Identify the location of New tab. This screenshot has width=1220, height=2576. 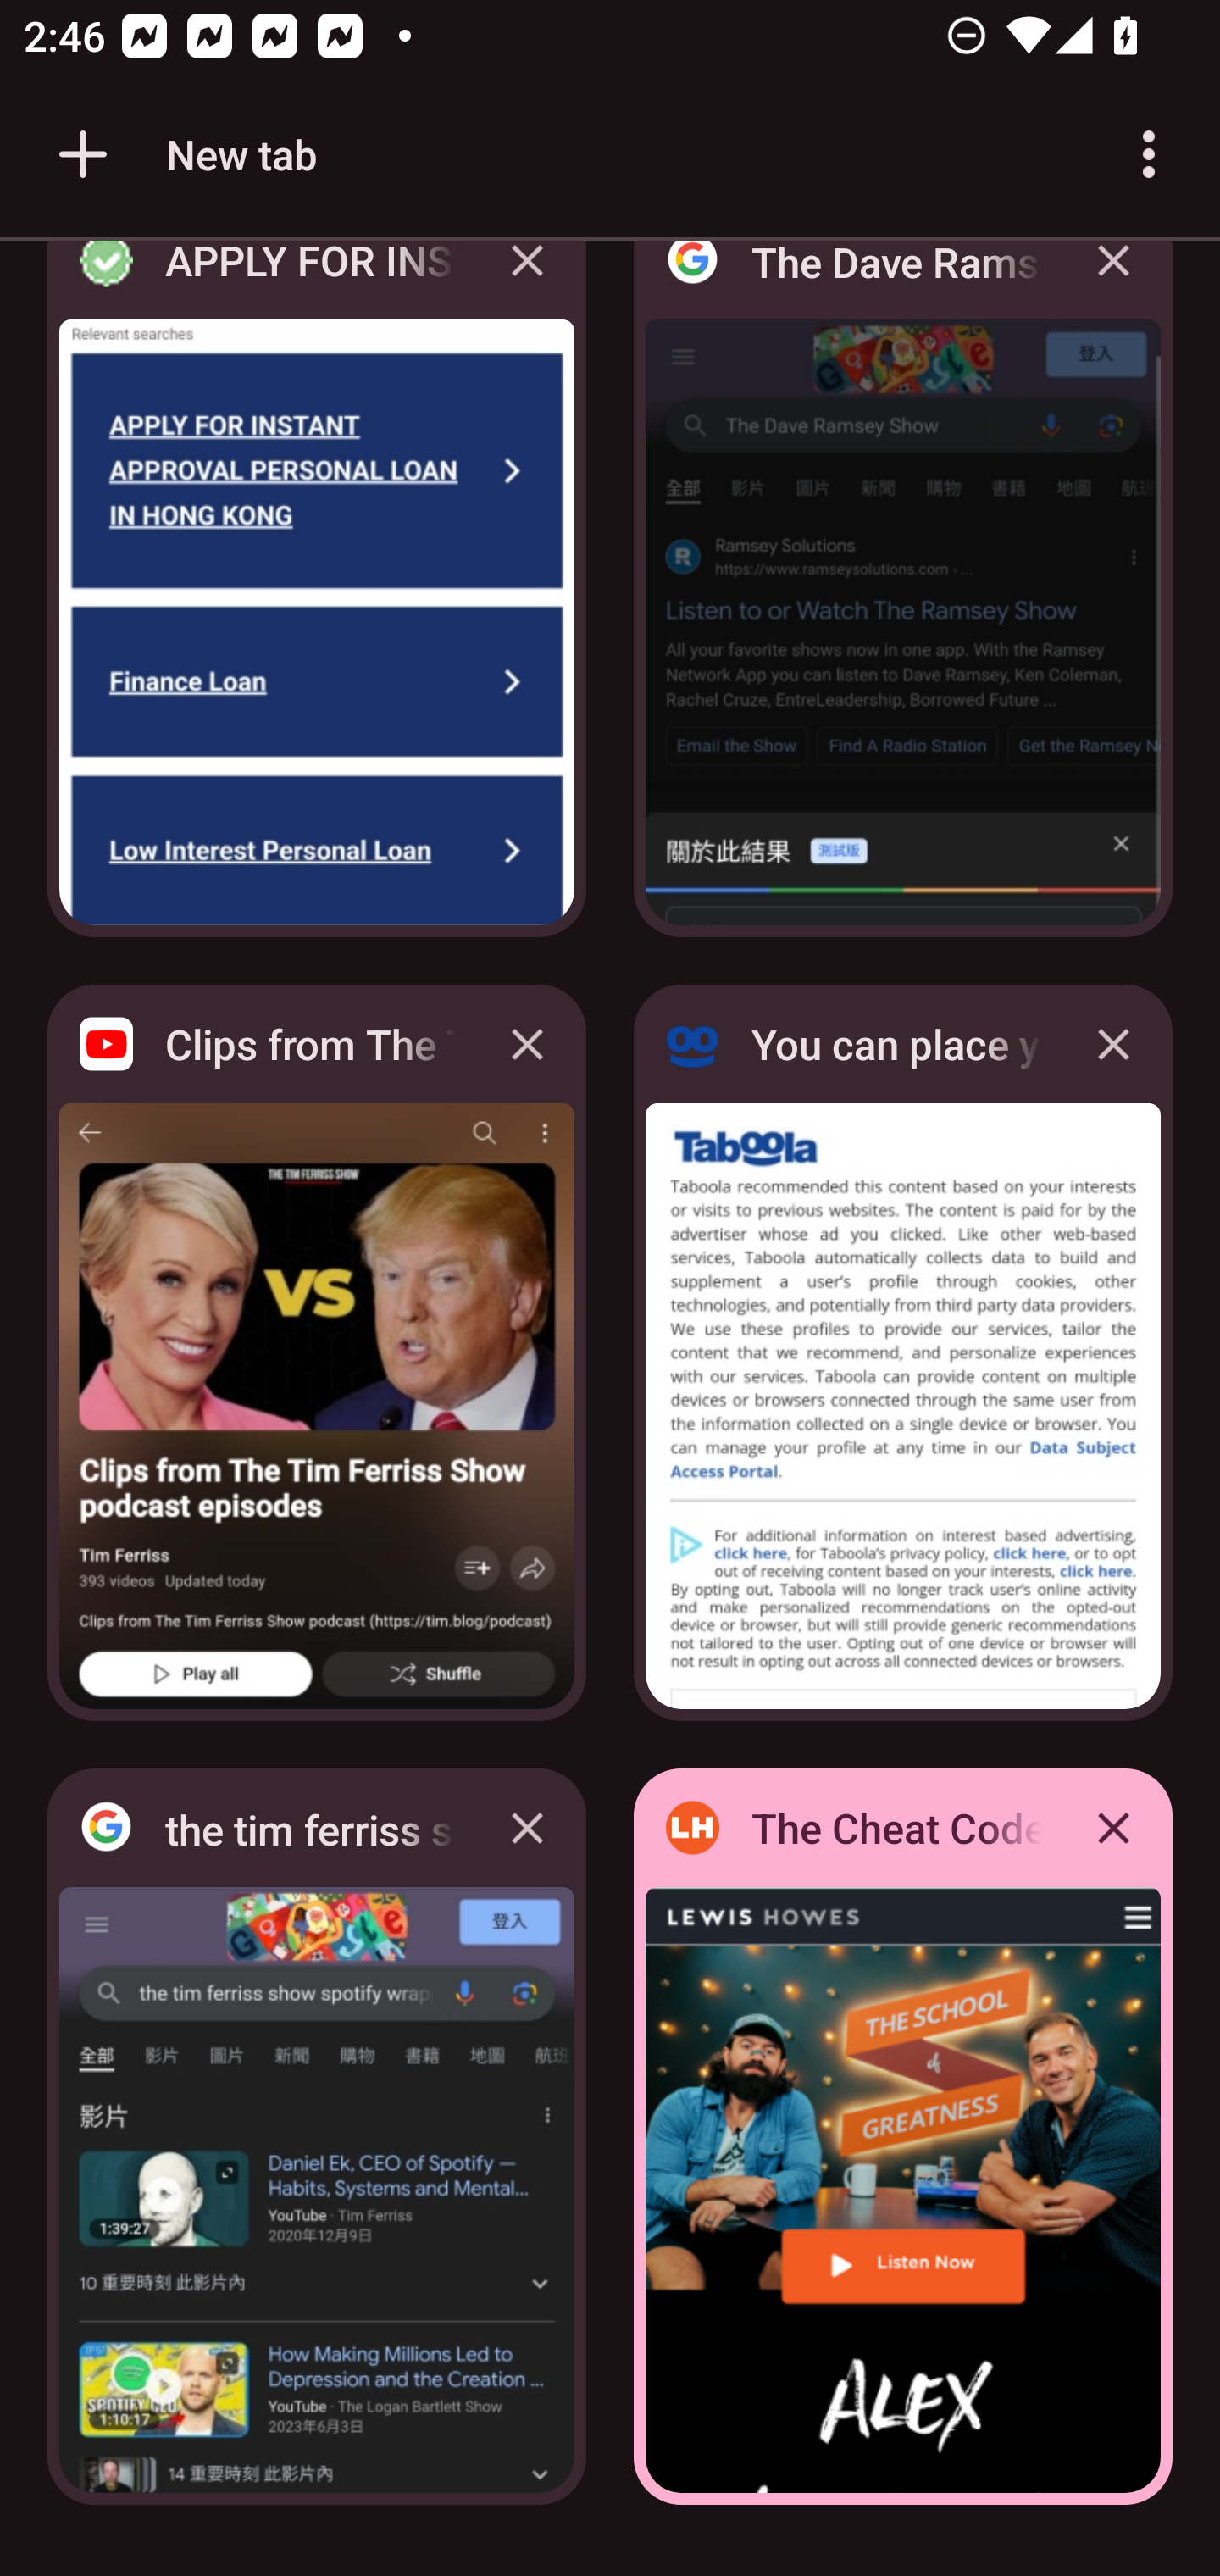
(182, 154).